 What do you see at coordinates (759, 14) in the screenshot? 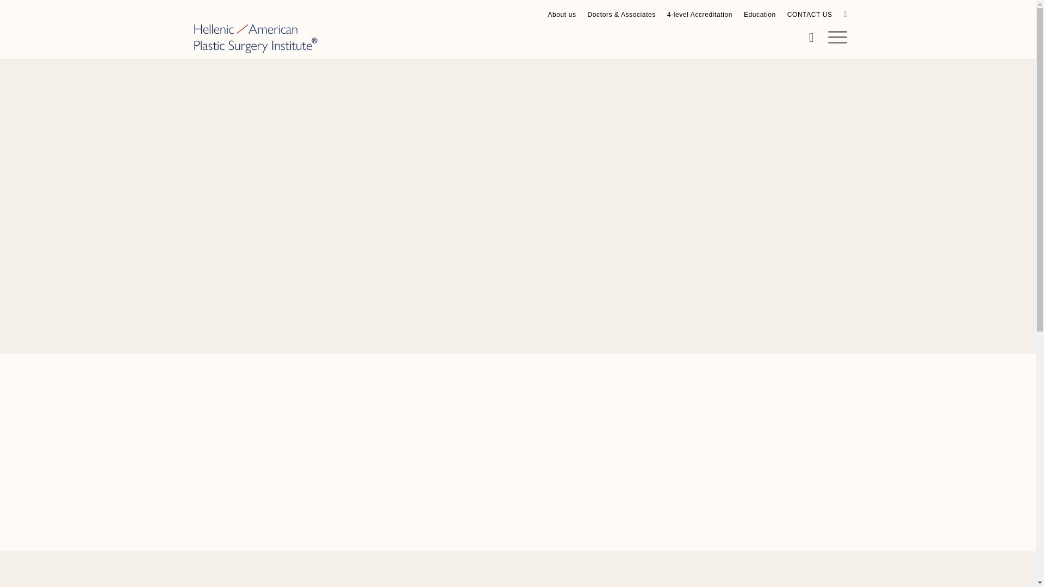
I see `Education` at bounding box center [759, 14].